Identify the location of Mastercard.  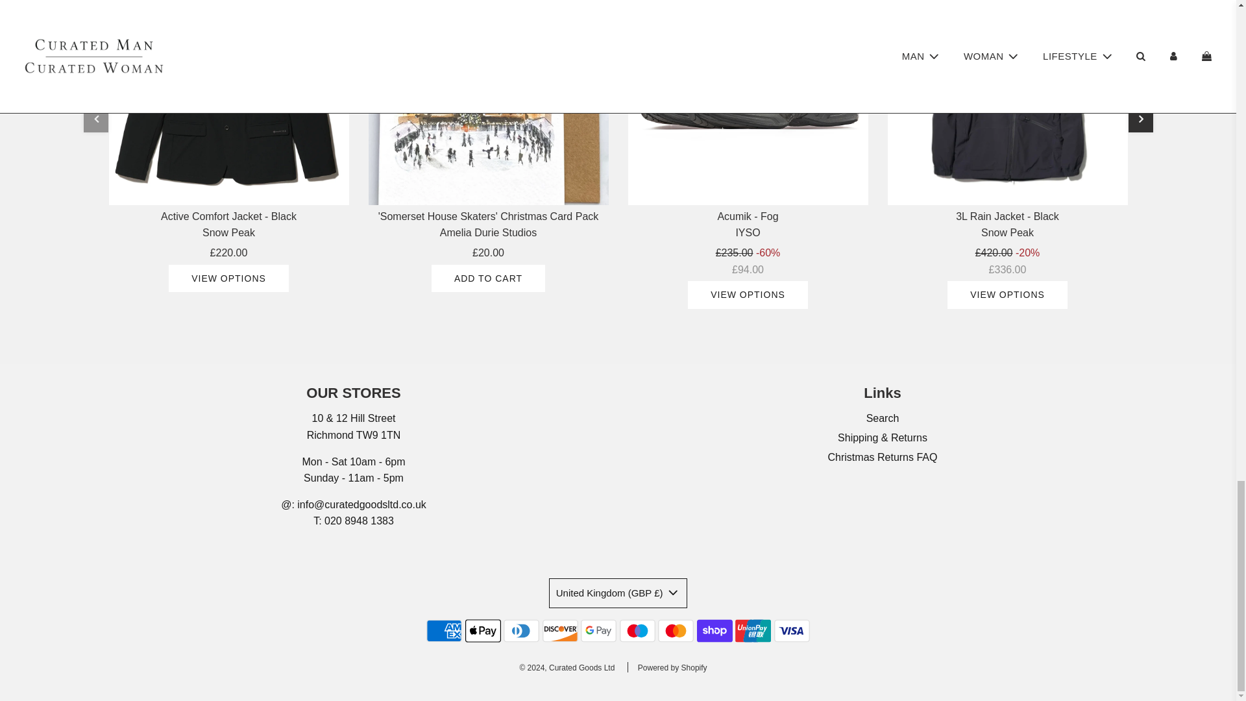
(676, 631).